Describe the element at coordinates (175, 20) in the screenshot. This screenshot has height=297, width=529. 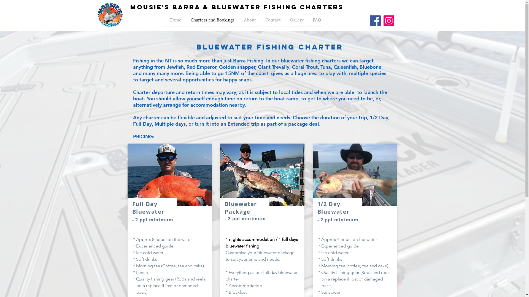
I see `Home` at that location.